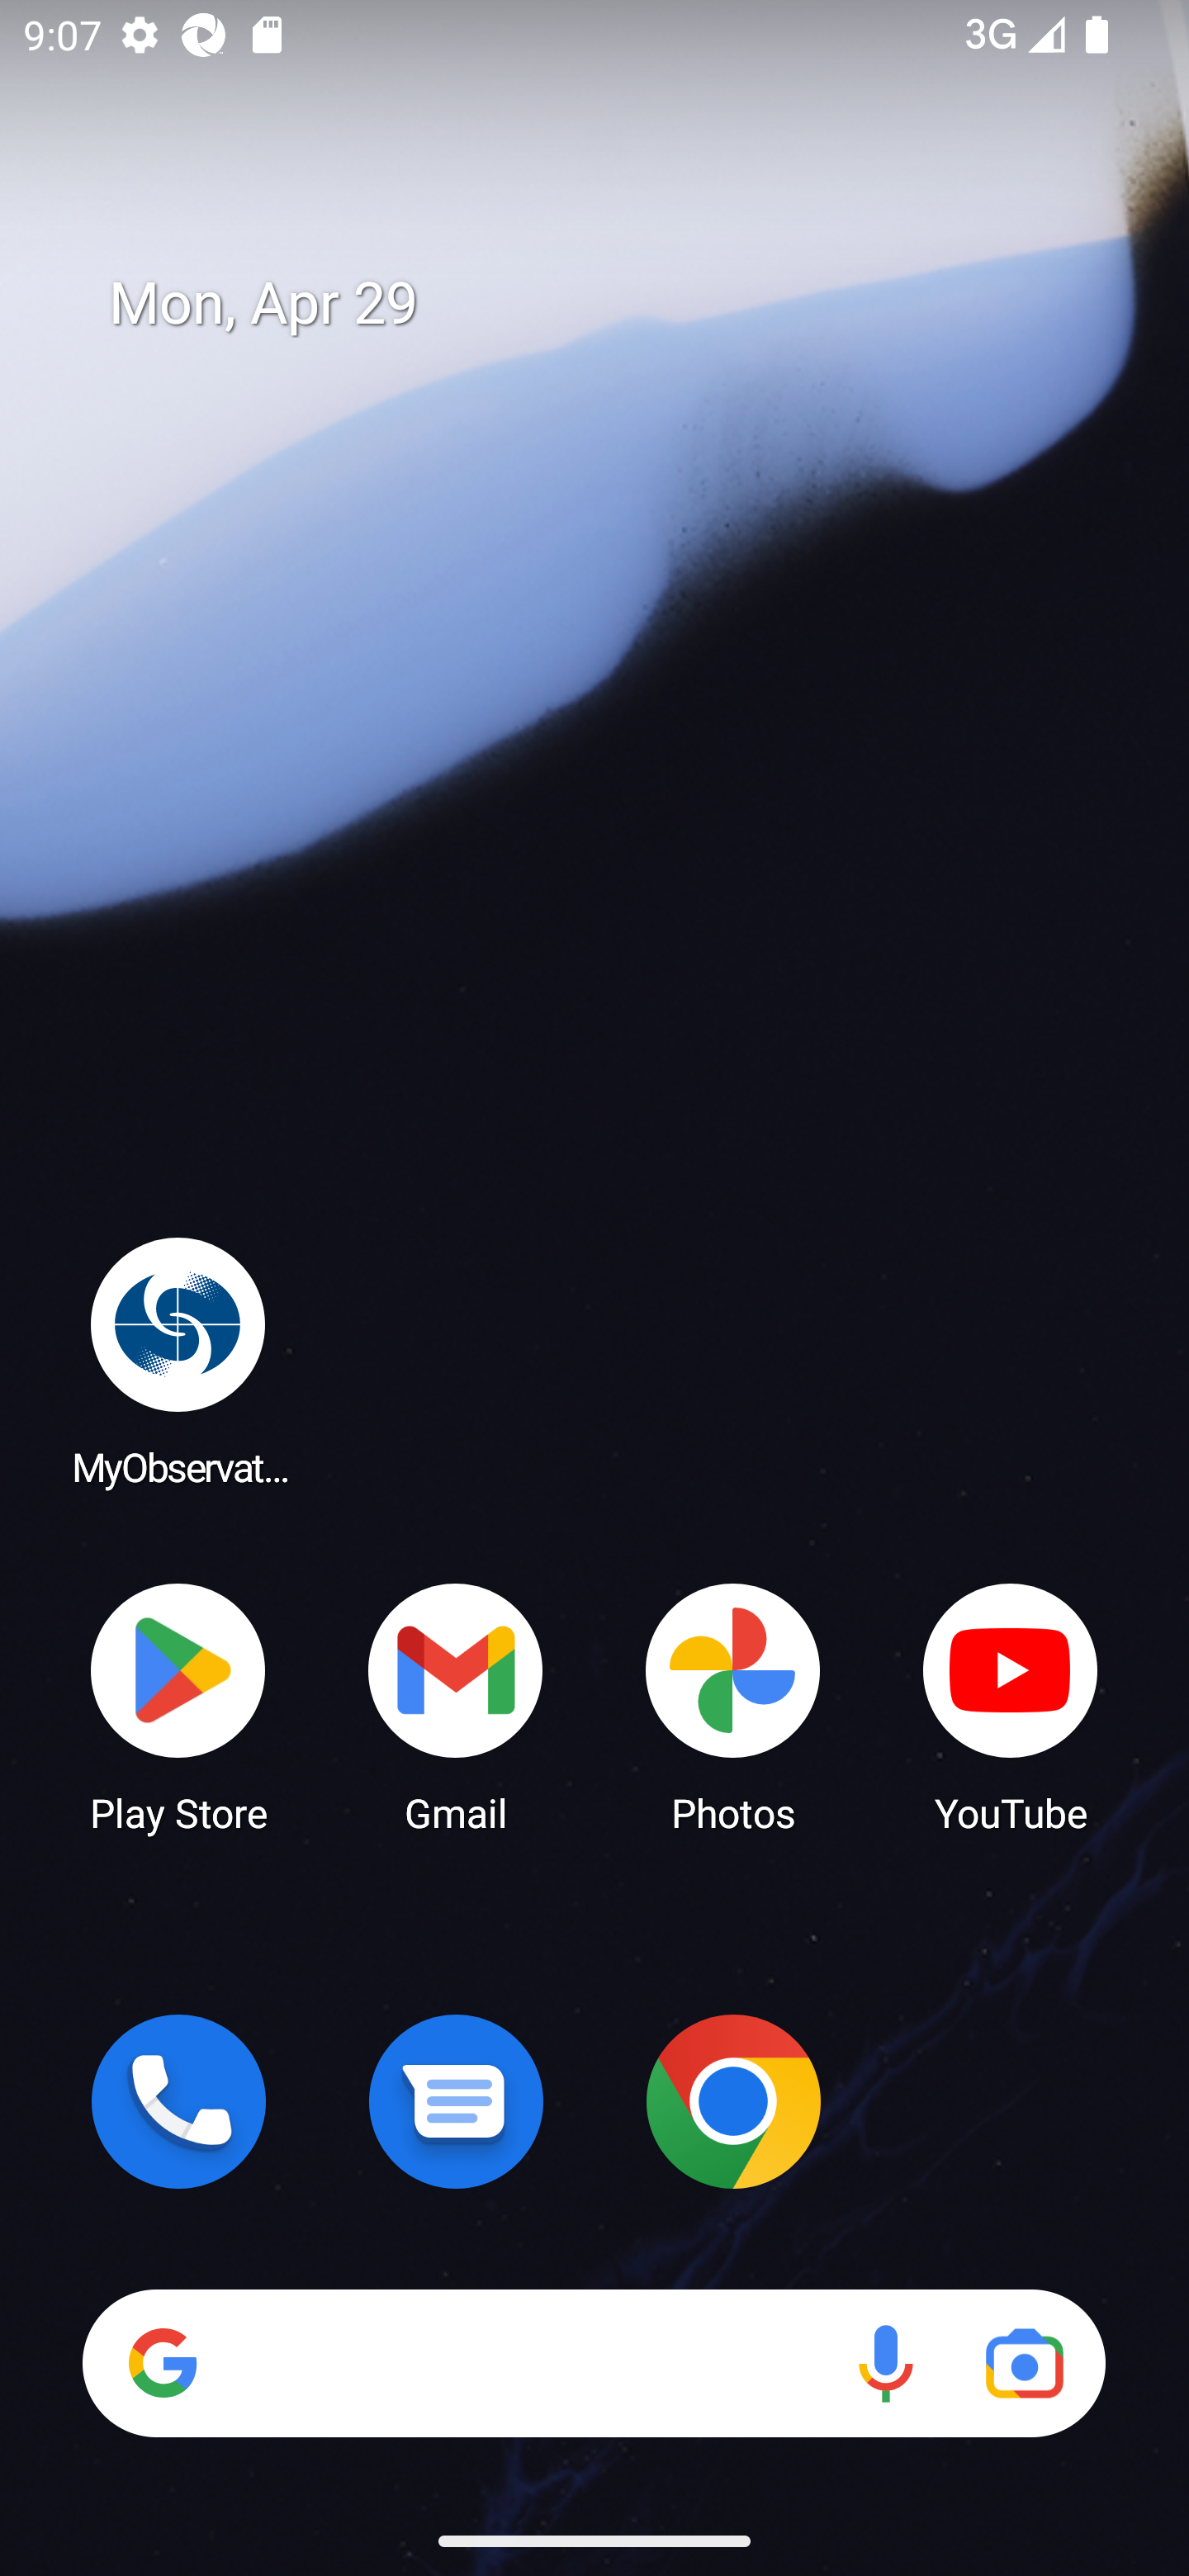 The height and width of the screenshot is (2576, 1189). I want to click on Gmail, so click(456, 1706).